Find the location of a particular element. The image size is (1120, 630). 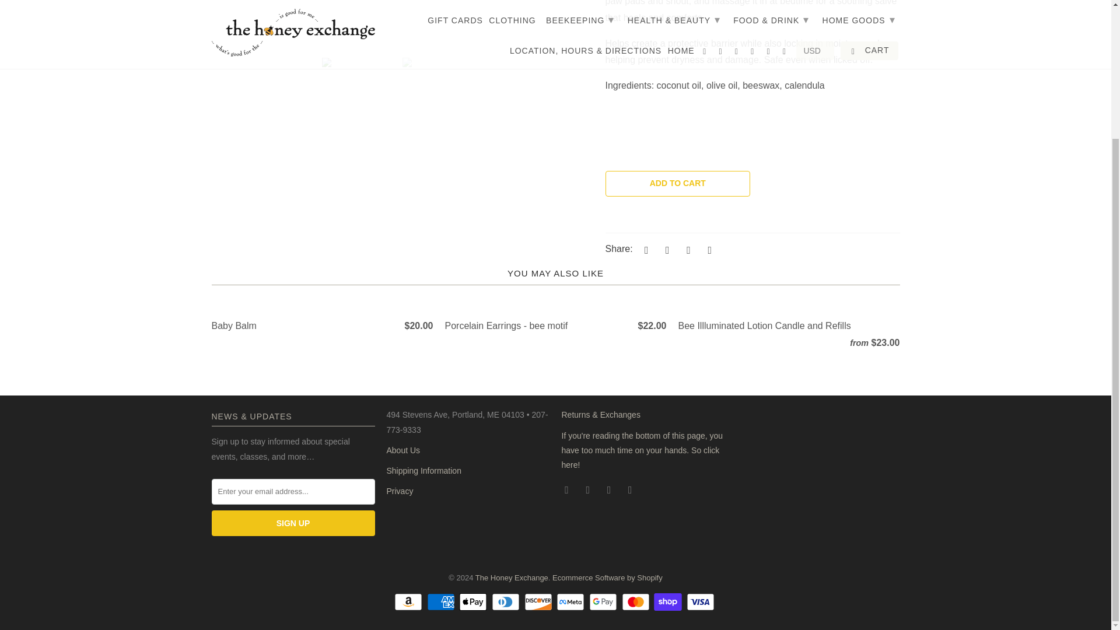

Google Pay is located at coordinates (604, 602).